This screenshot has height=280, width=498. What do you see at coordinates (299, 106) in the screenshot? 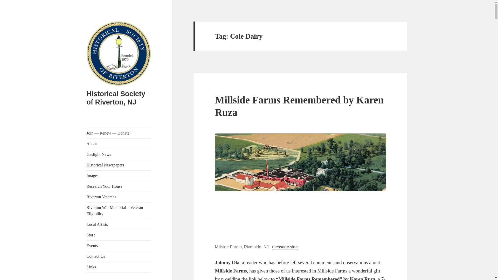
I see `Millside Farms Remembered by Karen Ruza` at bounding box center [299, 106].